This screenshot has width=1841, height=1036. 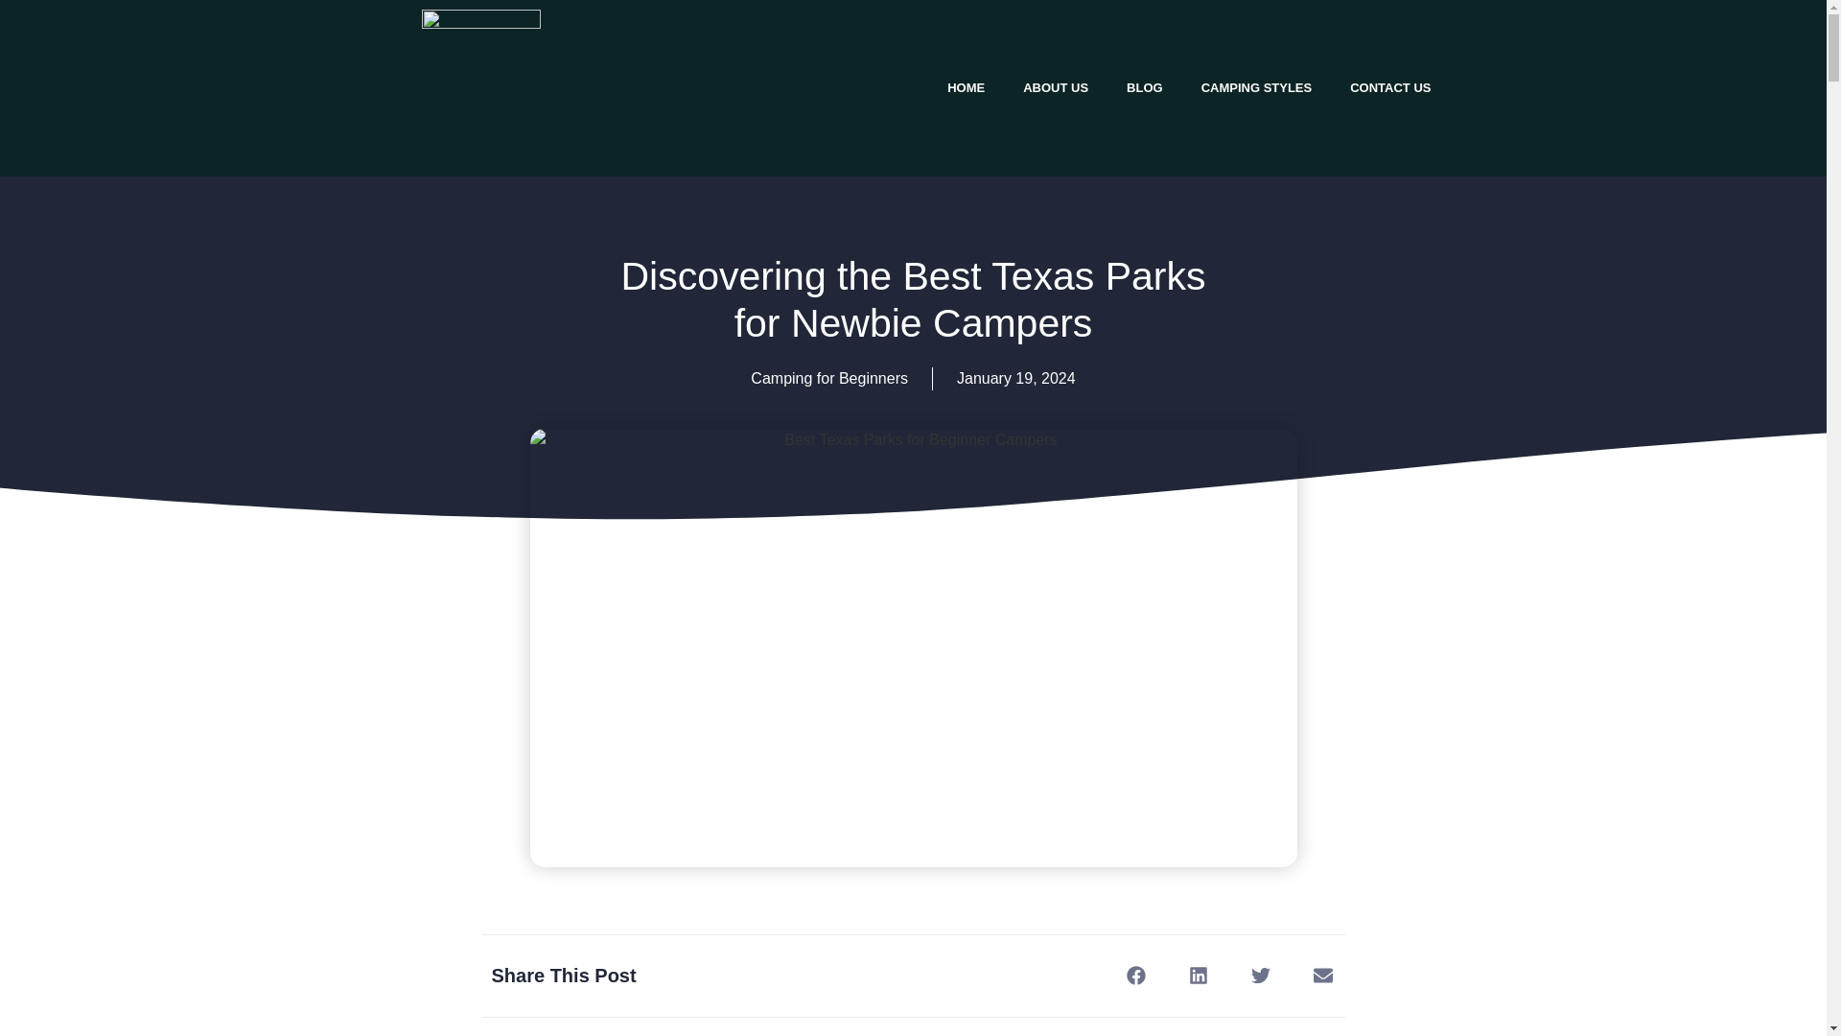 I want to click on HOME, so click(x=965, y=88).